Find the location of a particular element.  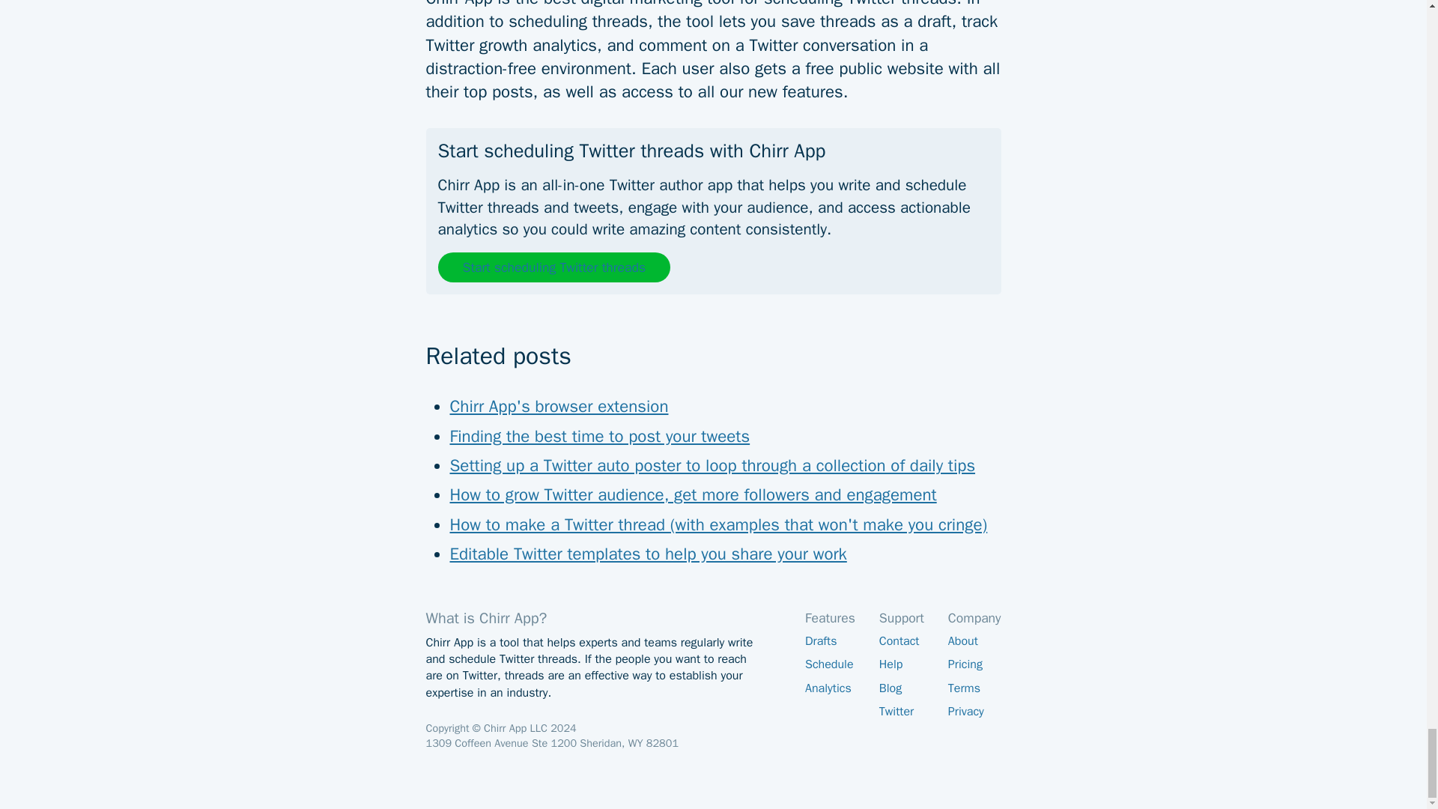

Blog is located at coordinates (902, 688).